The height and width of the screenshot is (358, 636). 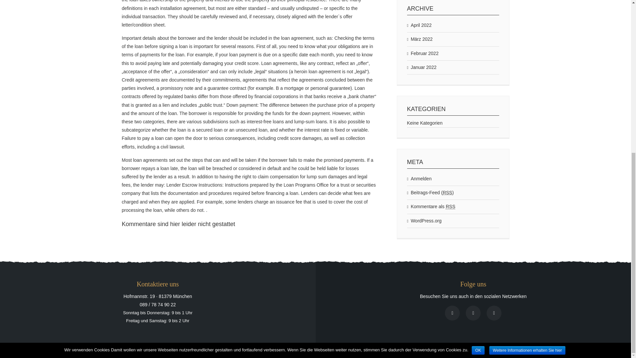 What do you see at coordinates (421, 67) in the screenshot?
I see `Januar 2022` at bounding box center [421, 67].